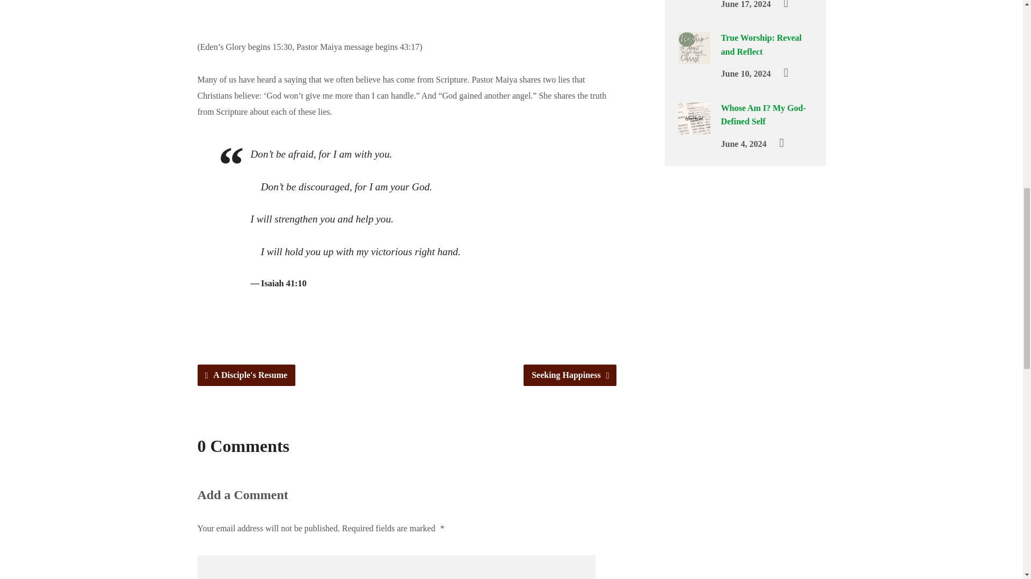 This screenshot has width=1031, height=579. Describe the element at coordinates (785, 5) in the screenshot. I see `Watch Video` at that location.